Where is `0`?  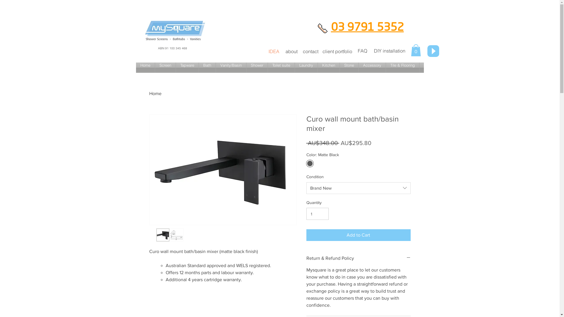 0 is located at coordinates (416, 50).